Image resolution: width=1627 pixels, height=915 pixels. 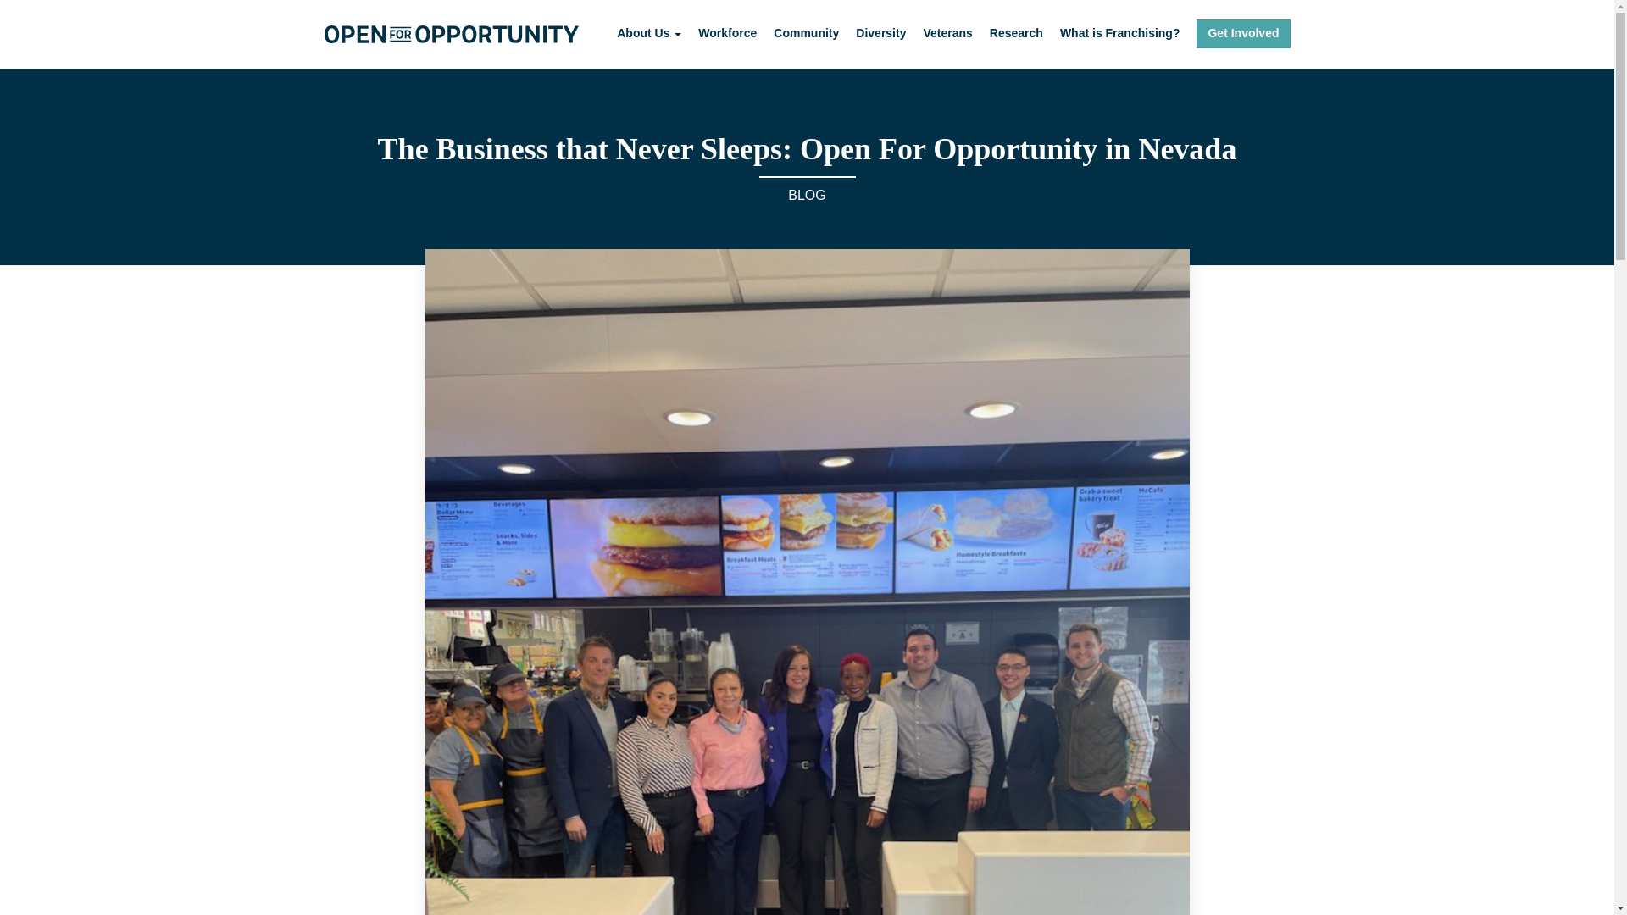 What do you see at coordinates (807, 33) in the screenshot?
I see `Community` at bounding box center [807, 33].